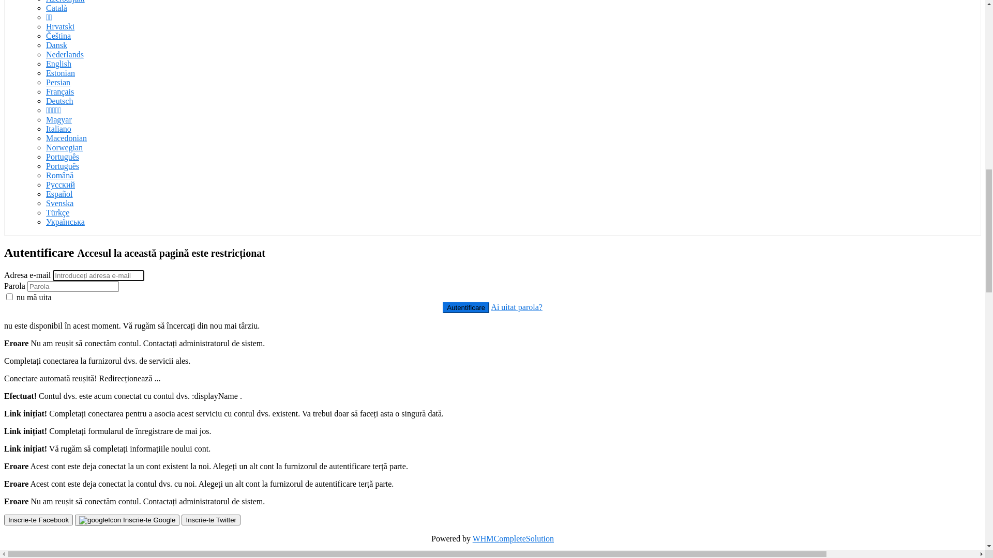 This screenshot has height=558, width=993. Describe the element at coordinates (63, 288) in the screenshot. I see `Education` at that location.